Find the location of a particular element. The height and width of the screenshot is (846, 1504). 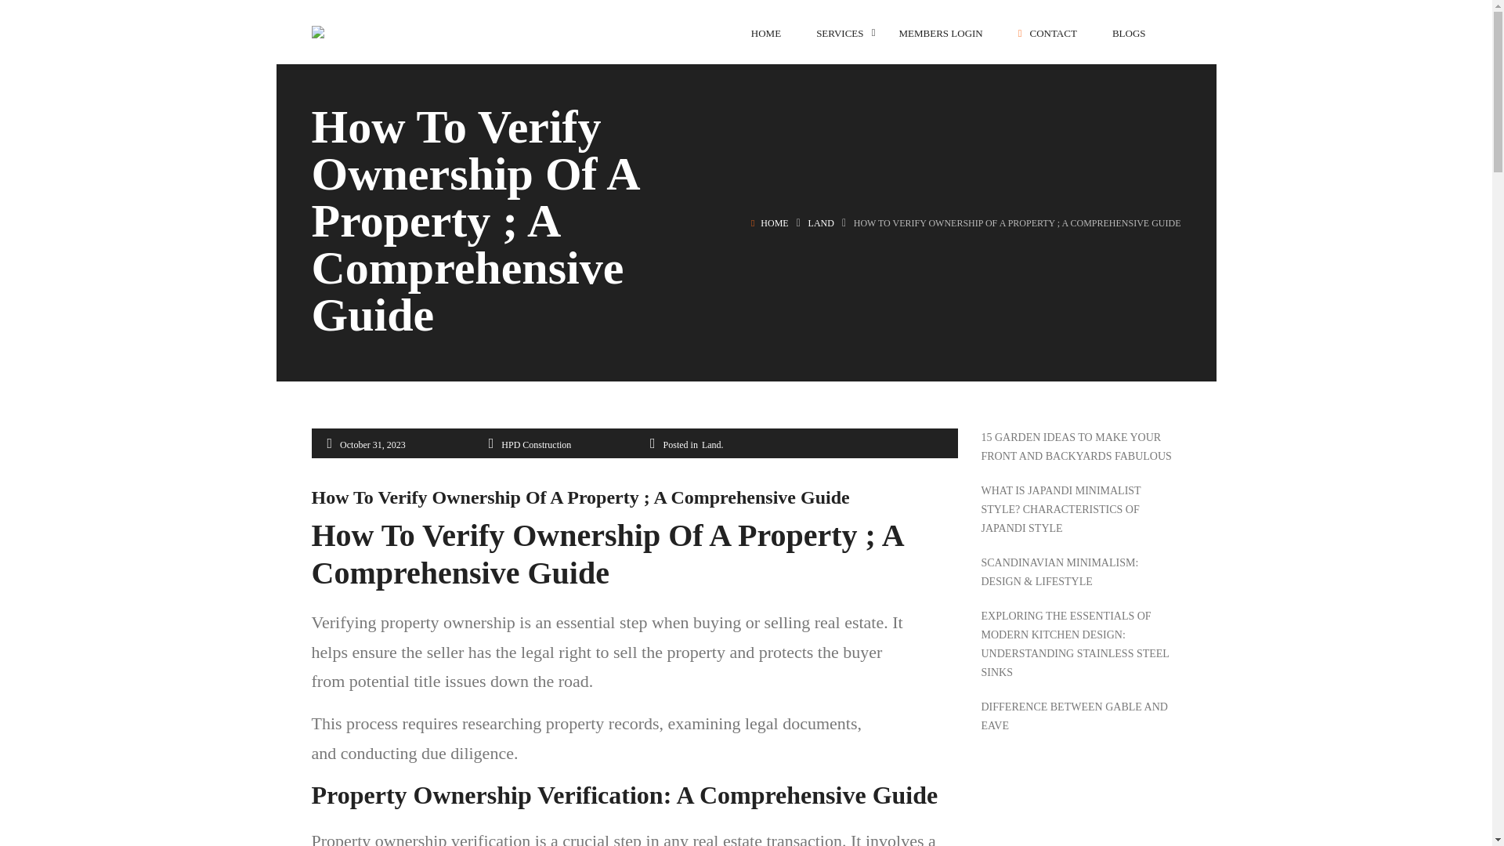

LAND is located at coordinates (821, 222).